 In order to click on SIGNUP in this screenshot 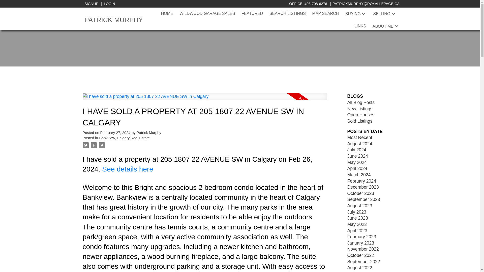, I will do `click(91, 4)`.